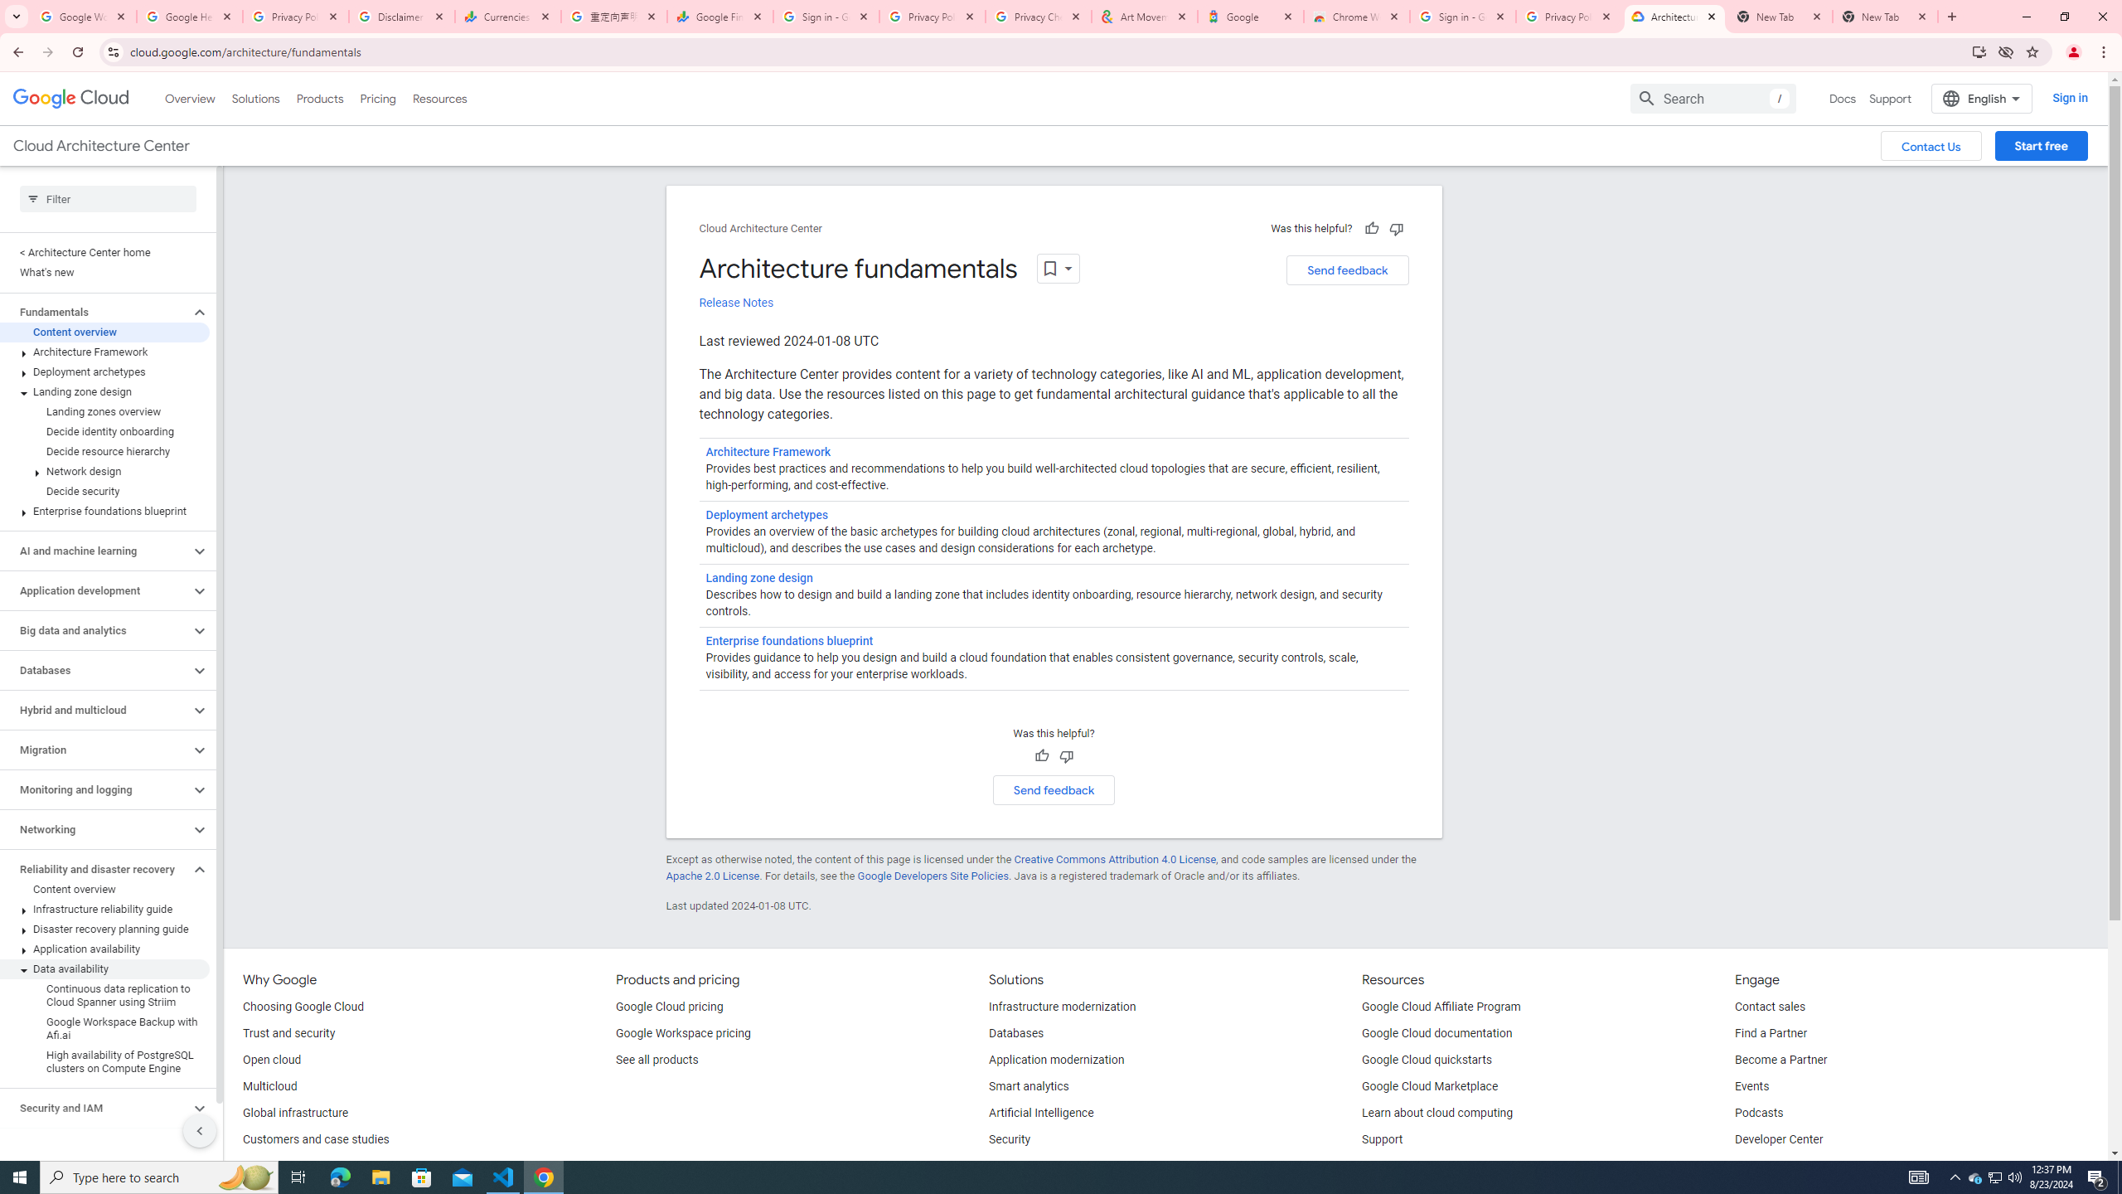 This screenshot has width=2122, height=1194. What do you see at coordinates (108, 199) in the screenshot?
I see `Type to filter` at bounding box center [108, 199].